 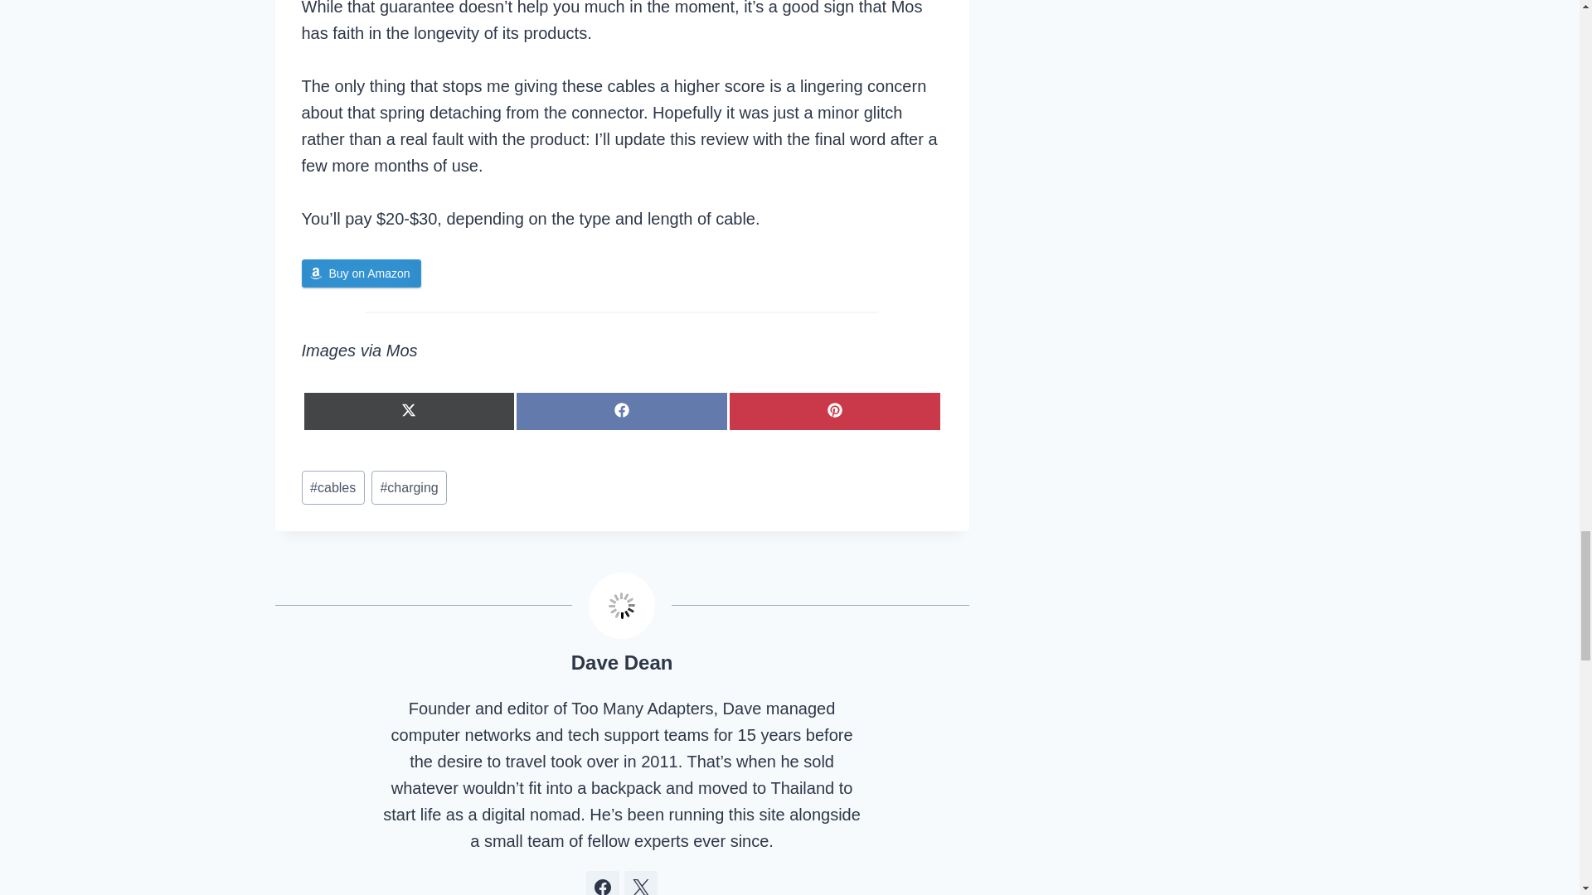 I want to click on Follow Dave Dean on X formerly Twitter, so click(x=640, y=883).